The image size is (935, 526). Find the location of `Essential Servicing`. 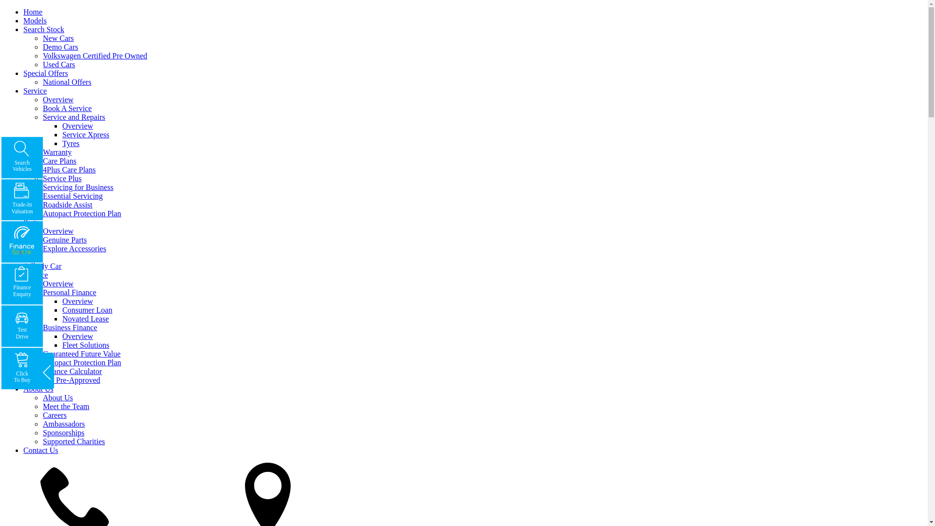

Essential Servicing is located at coordinates (73, 196).